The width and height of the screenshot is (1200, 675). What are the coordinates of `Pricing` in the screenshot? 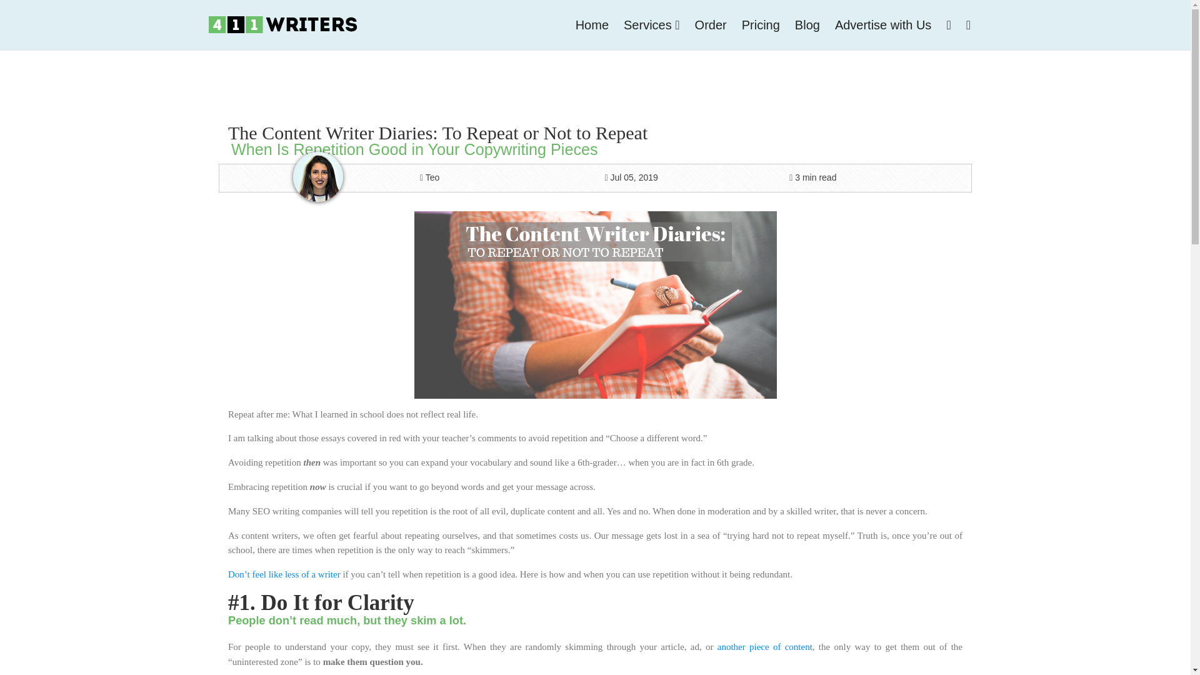 It's located at (761, 25).